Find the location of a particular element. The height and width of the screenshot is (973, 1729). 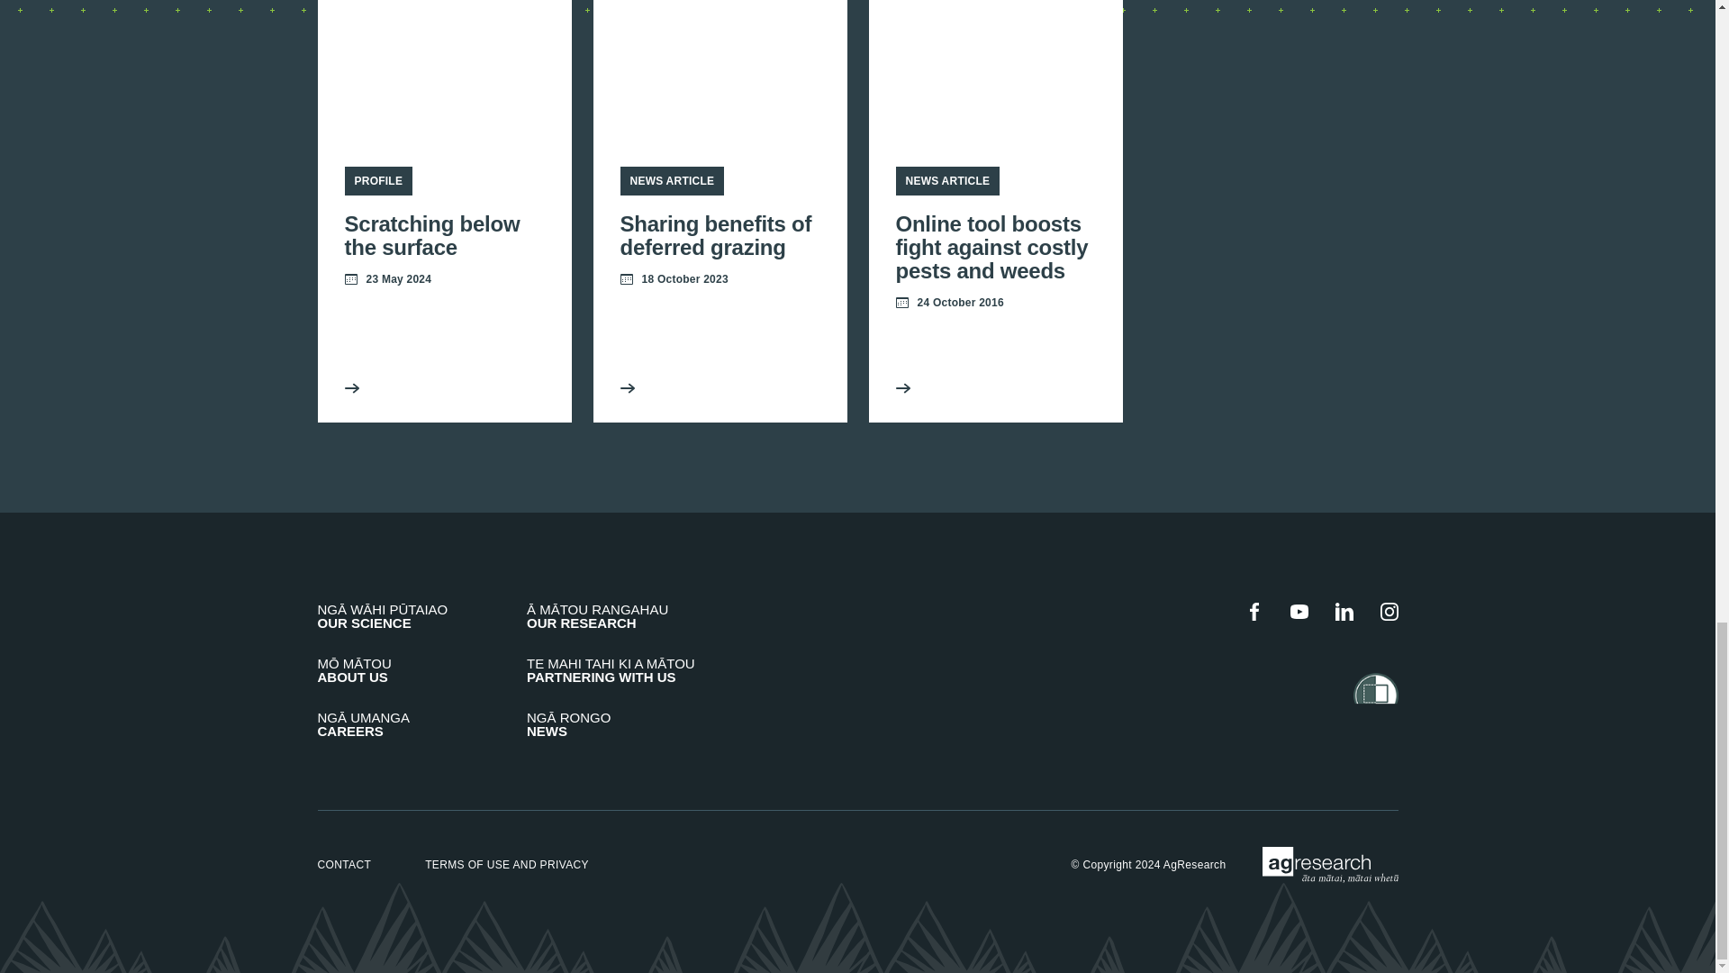

TERMS OF USE AND PRIVACY is located at coordinates (507, 864).